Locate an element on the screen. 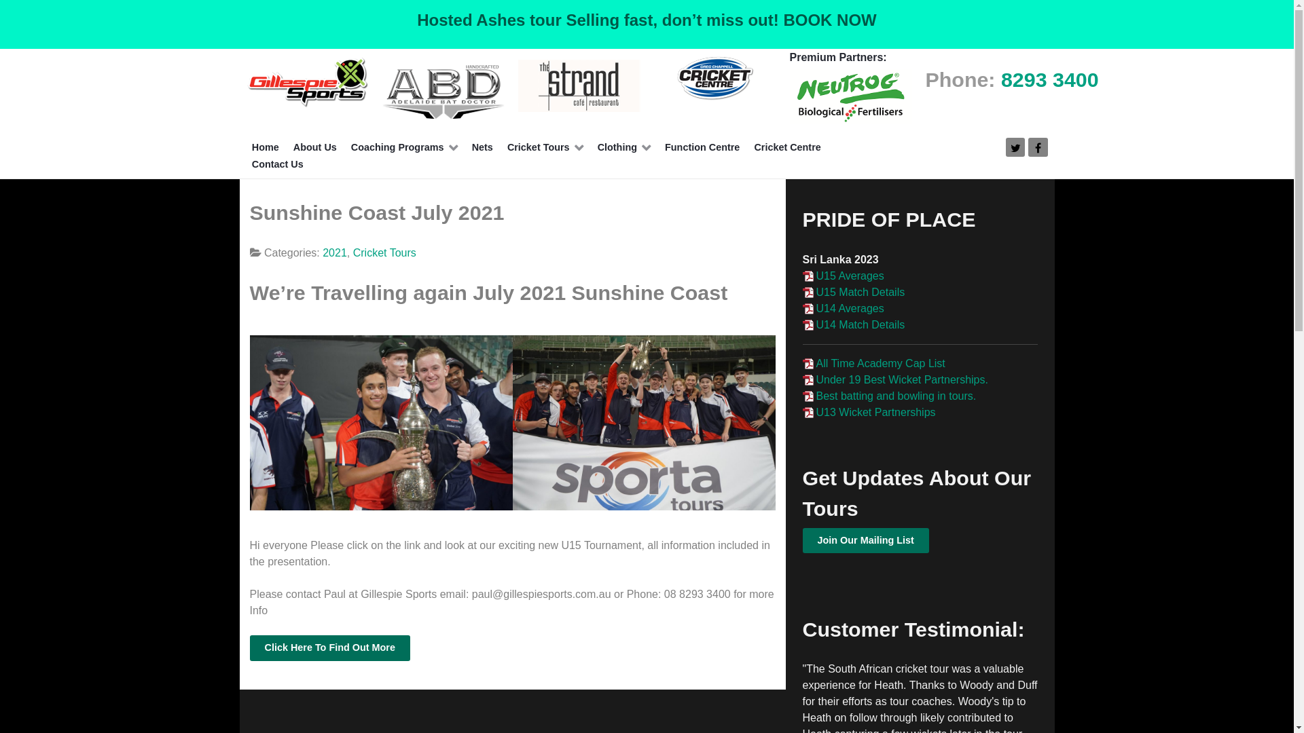 The height and width of the screenshot is (733, 1304). Best batting and bowling in tours. is located at coordinates (890, 396).